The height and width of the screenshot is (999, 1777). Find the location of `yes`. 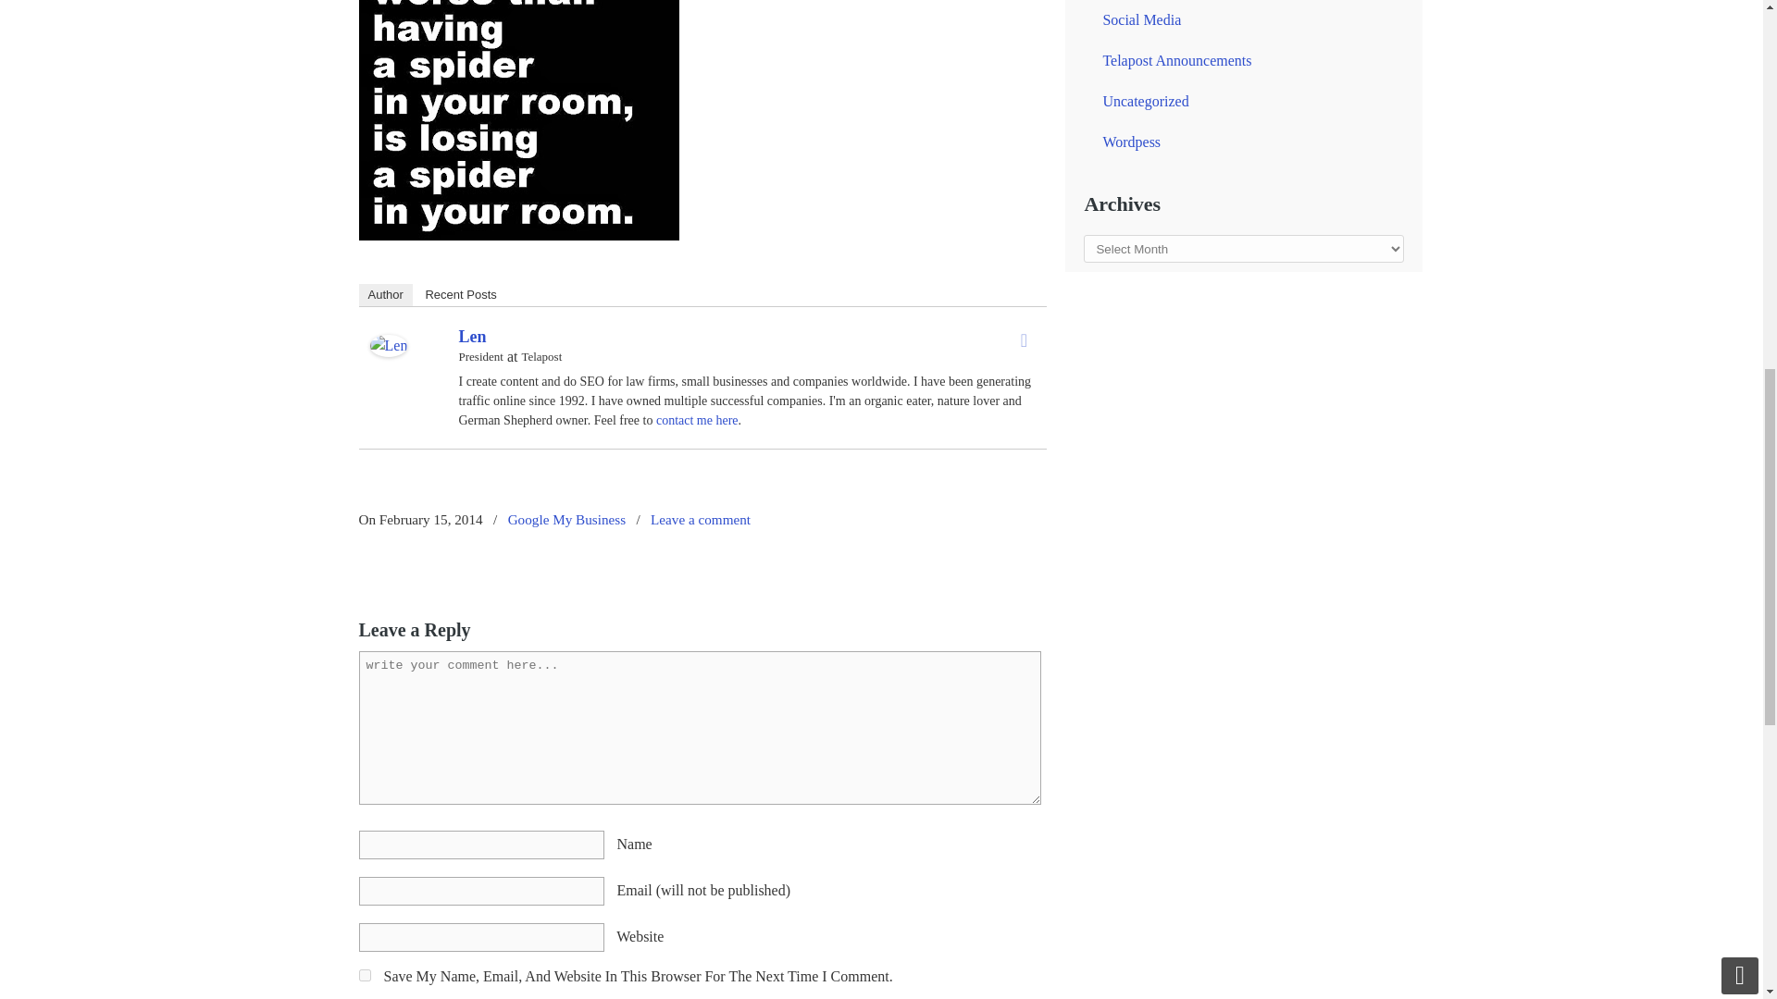

yes is located at coordinates (365, 975).